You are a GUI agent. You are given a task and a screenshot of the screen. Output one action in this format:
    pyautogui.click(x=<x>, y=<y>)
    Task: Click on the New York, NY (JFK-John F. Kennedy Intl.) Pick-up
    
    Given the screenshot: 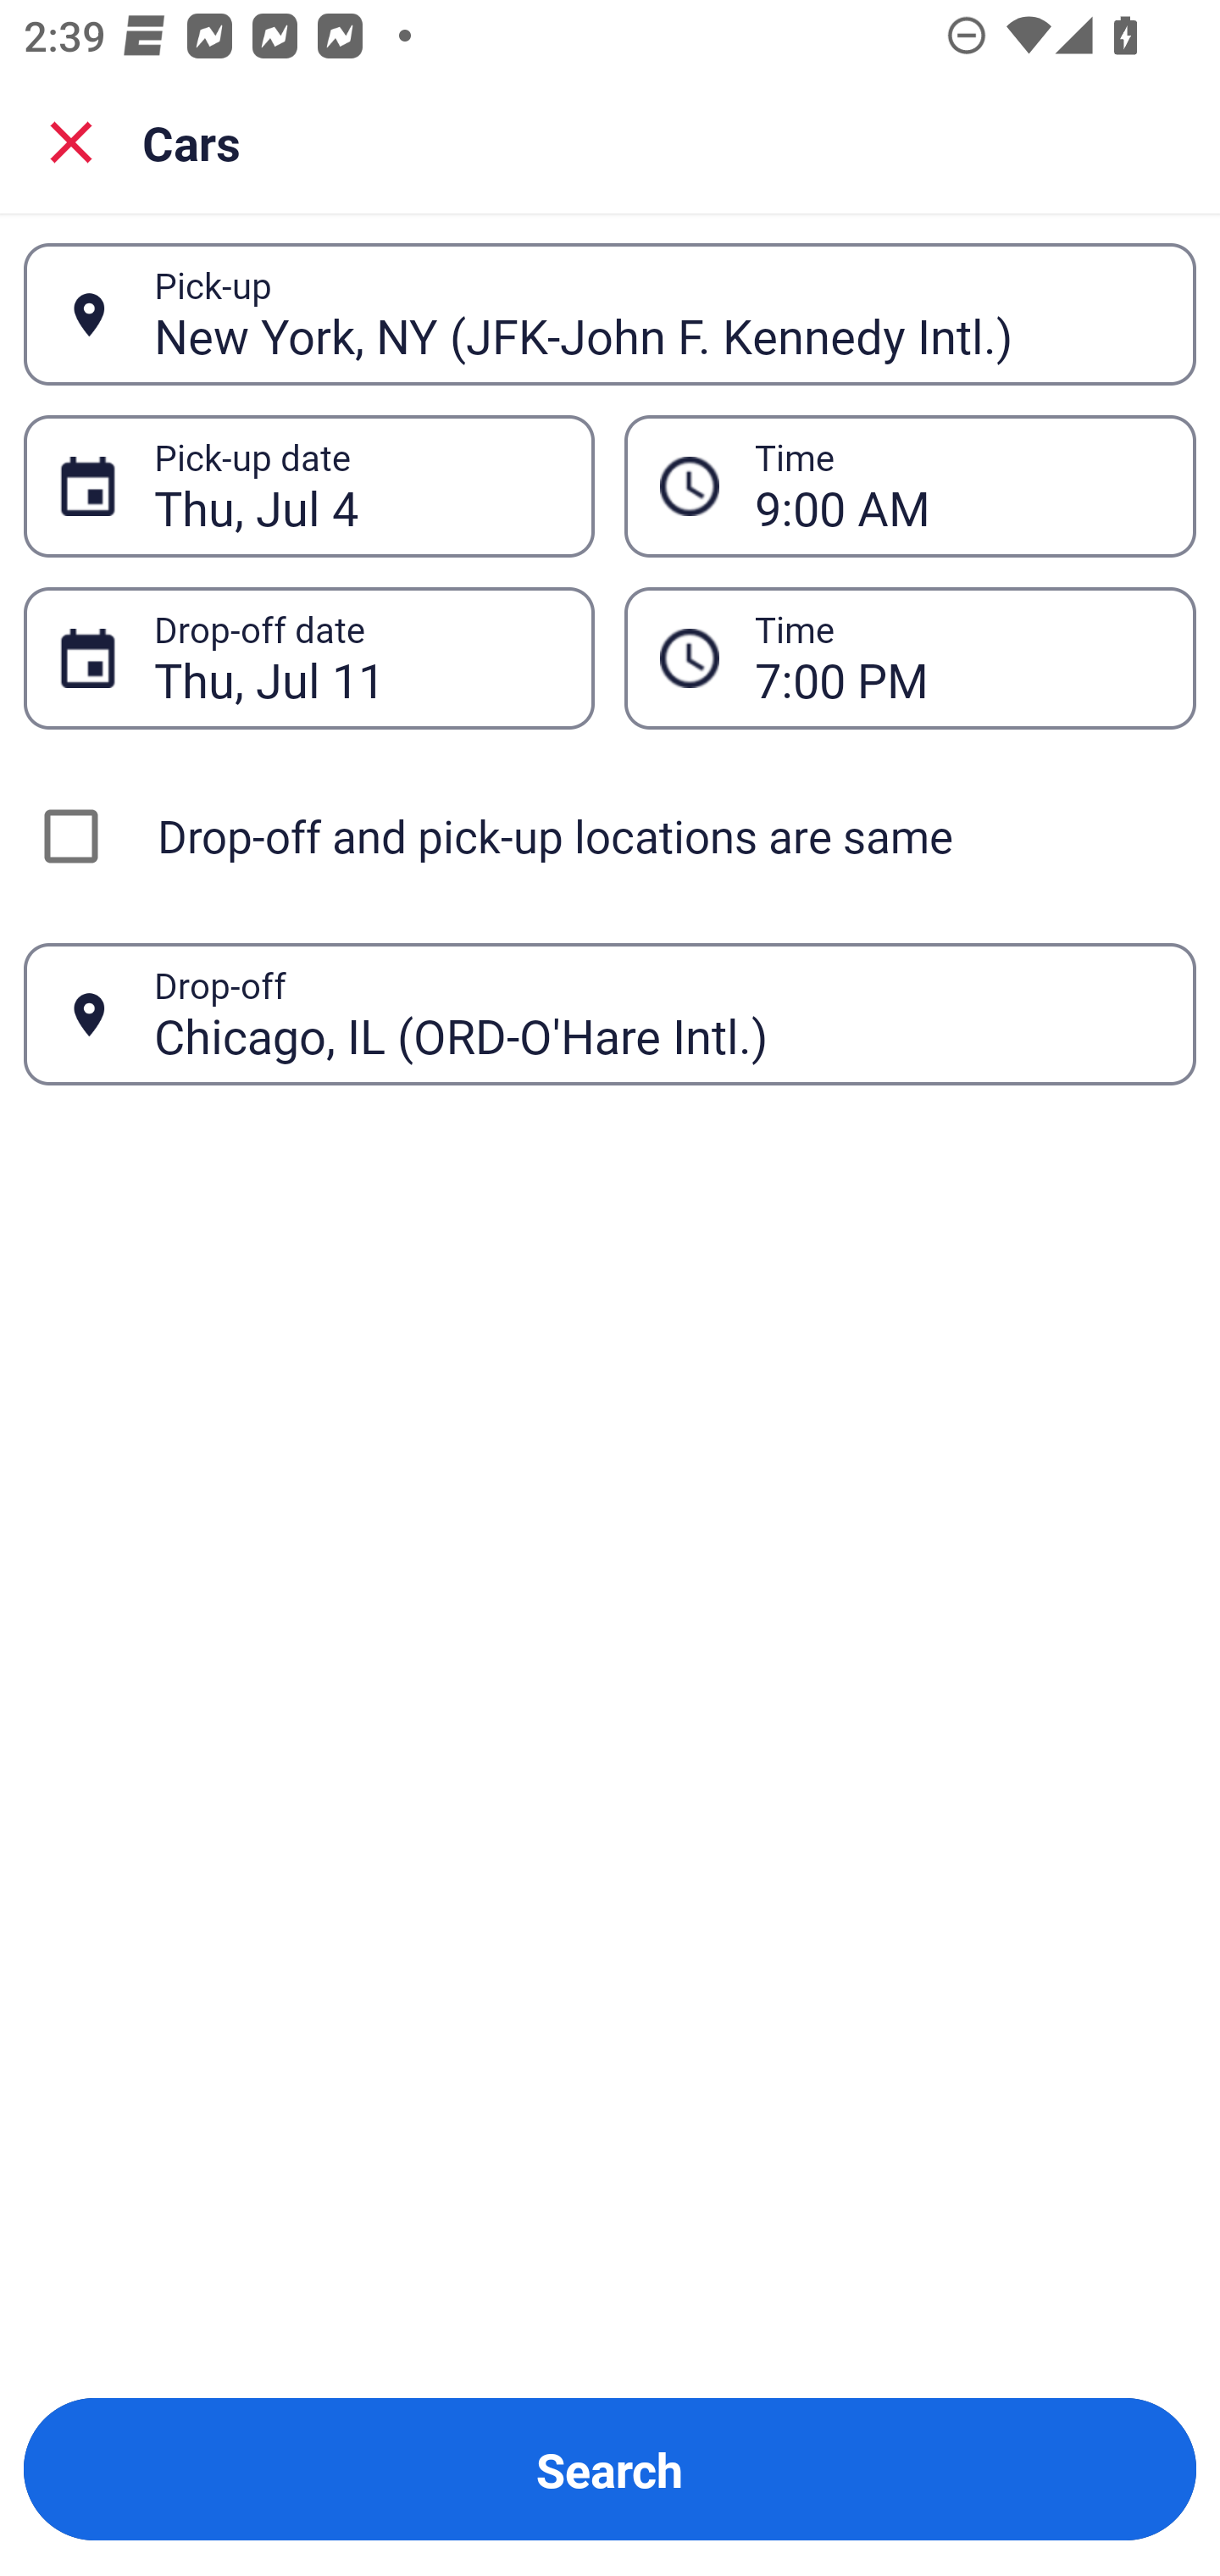 What is the action you would take?
    pyautogui.click(x=610, y=314)
    